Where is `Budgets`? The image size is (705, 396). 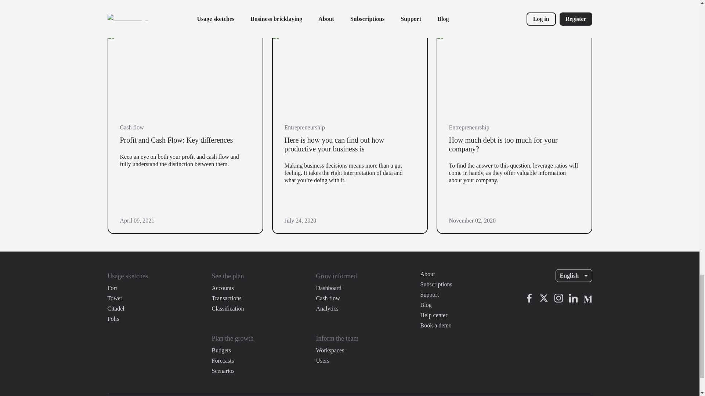
Budgets is located at coordinates (221, 350).